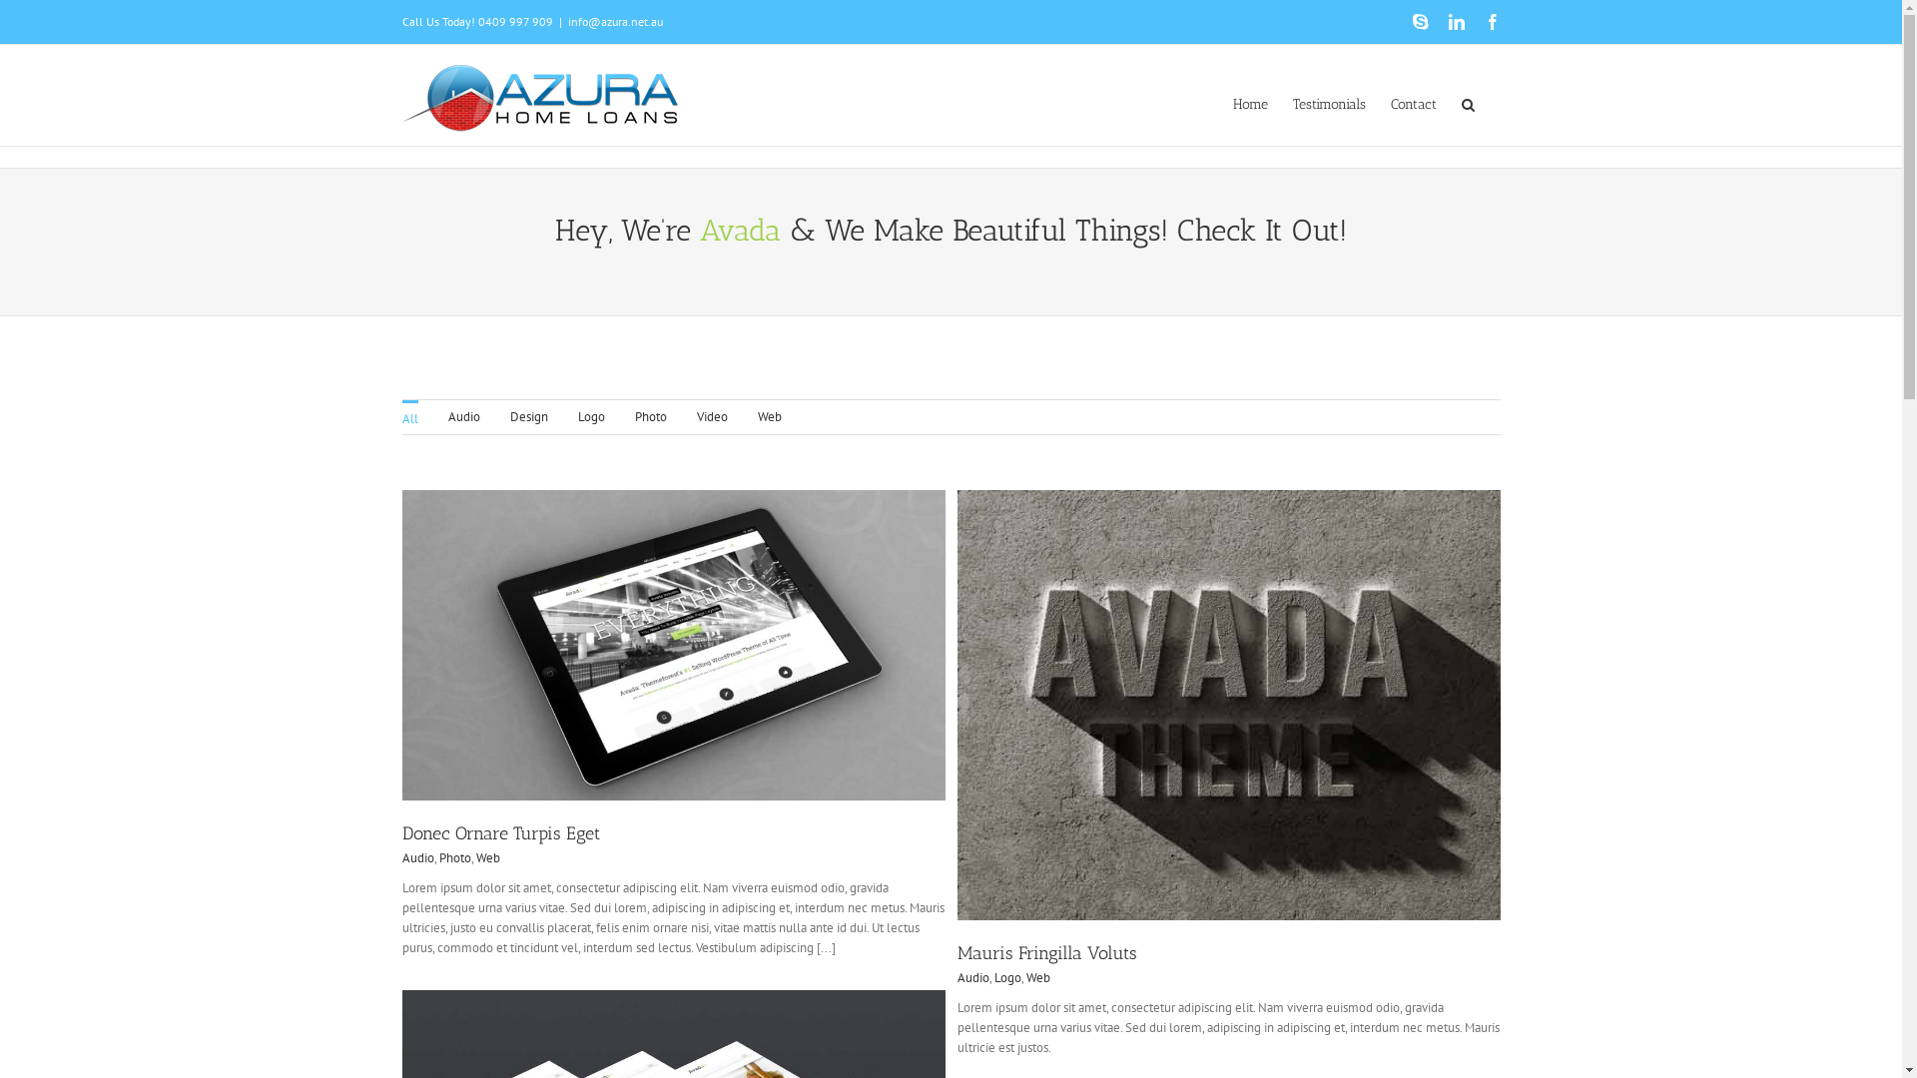  Describe the element at coordinates (1250, 103) in the screenshot. I see `Home` at that location.